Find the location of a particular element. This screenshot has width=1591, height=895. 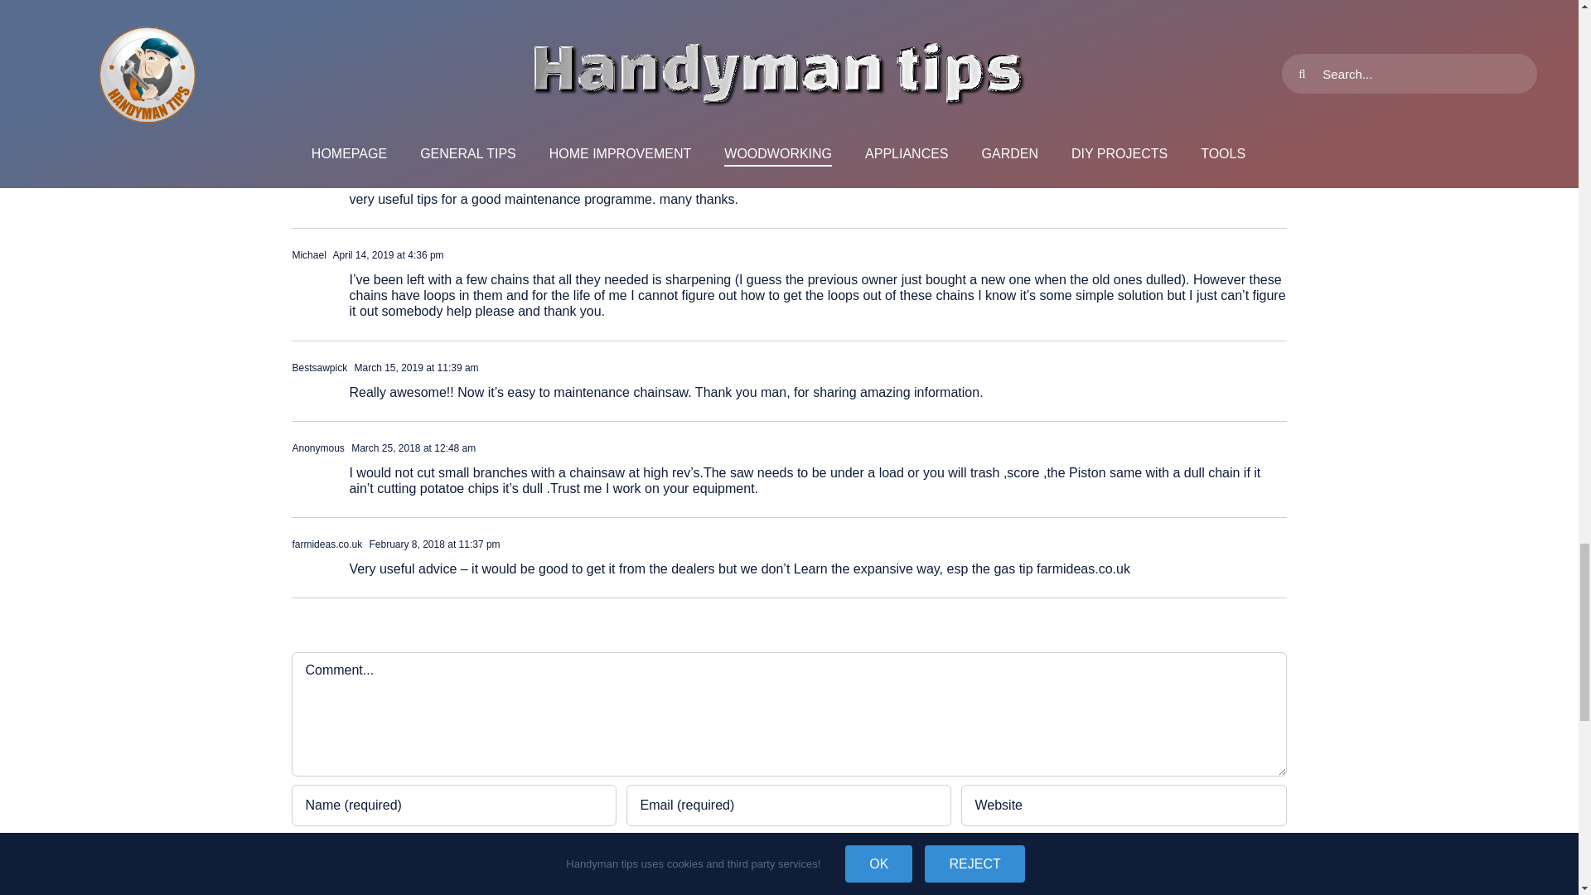

Post Comment is located at coordinates (369, 886).